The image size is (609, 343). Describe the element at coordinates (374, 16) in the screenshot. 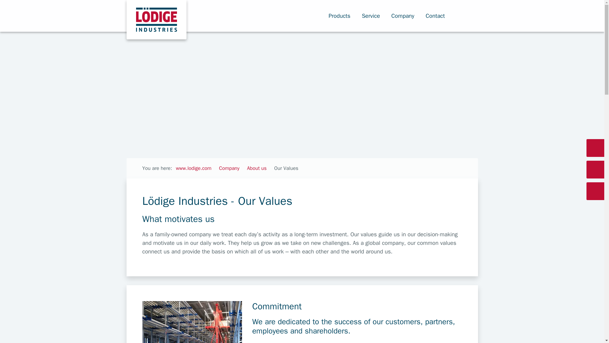

I see `Service` at that location.